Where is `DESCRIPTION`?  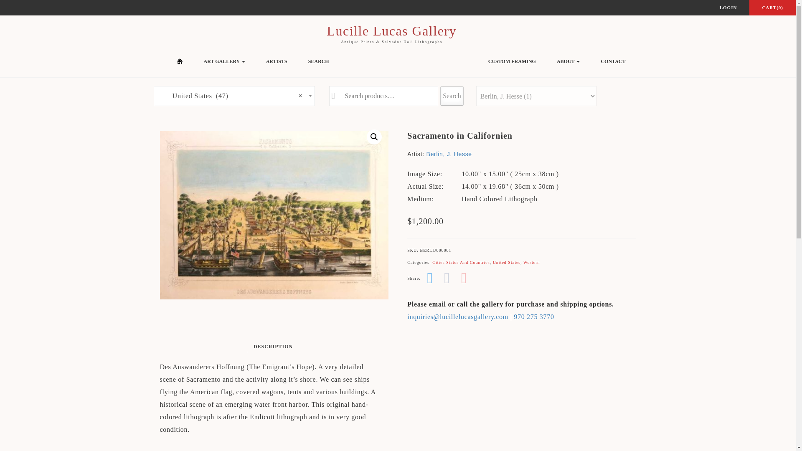
DESCRIPTION is located at coordinates (273, 347).